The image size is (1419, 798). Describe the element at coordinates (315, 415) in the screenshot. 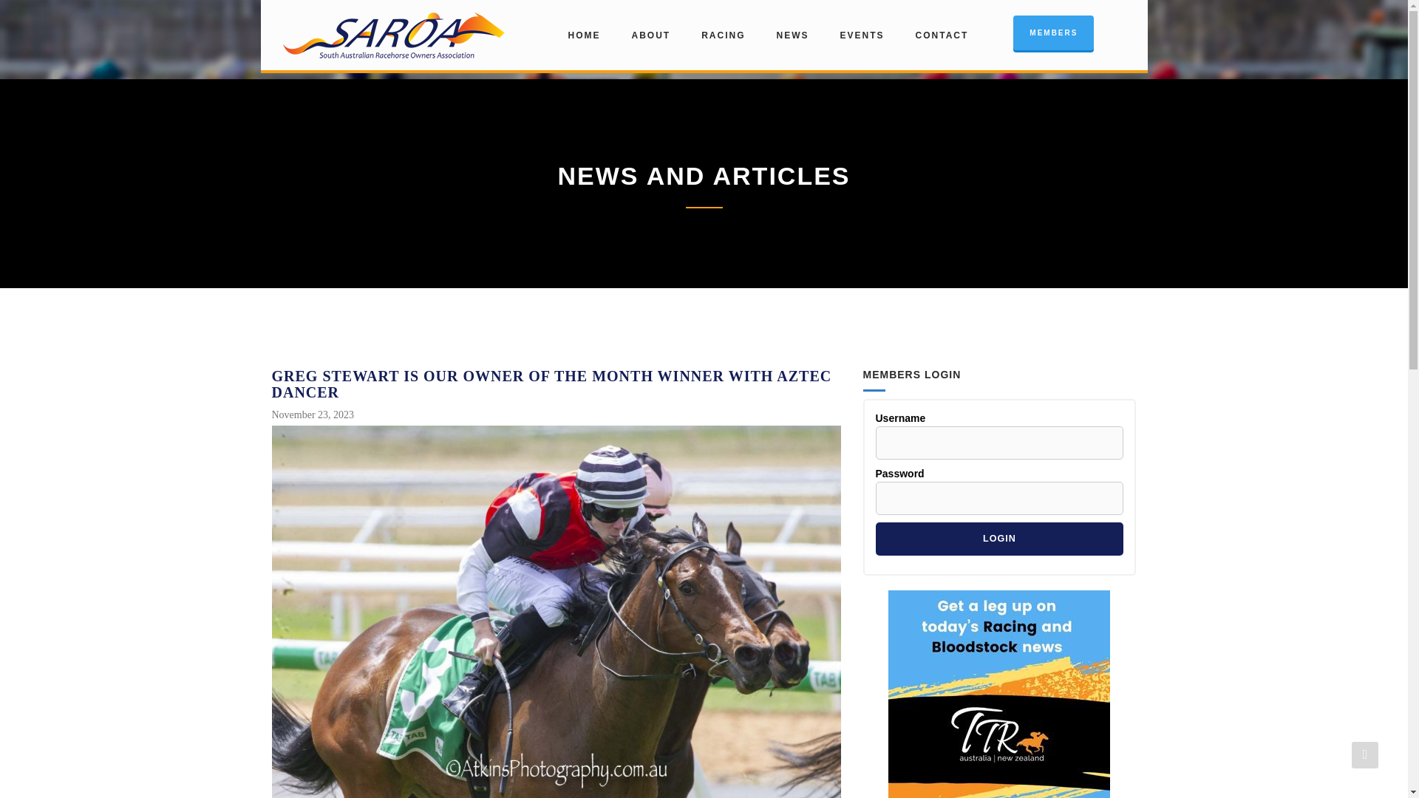

I see `November 23, 2023` at that location.